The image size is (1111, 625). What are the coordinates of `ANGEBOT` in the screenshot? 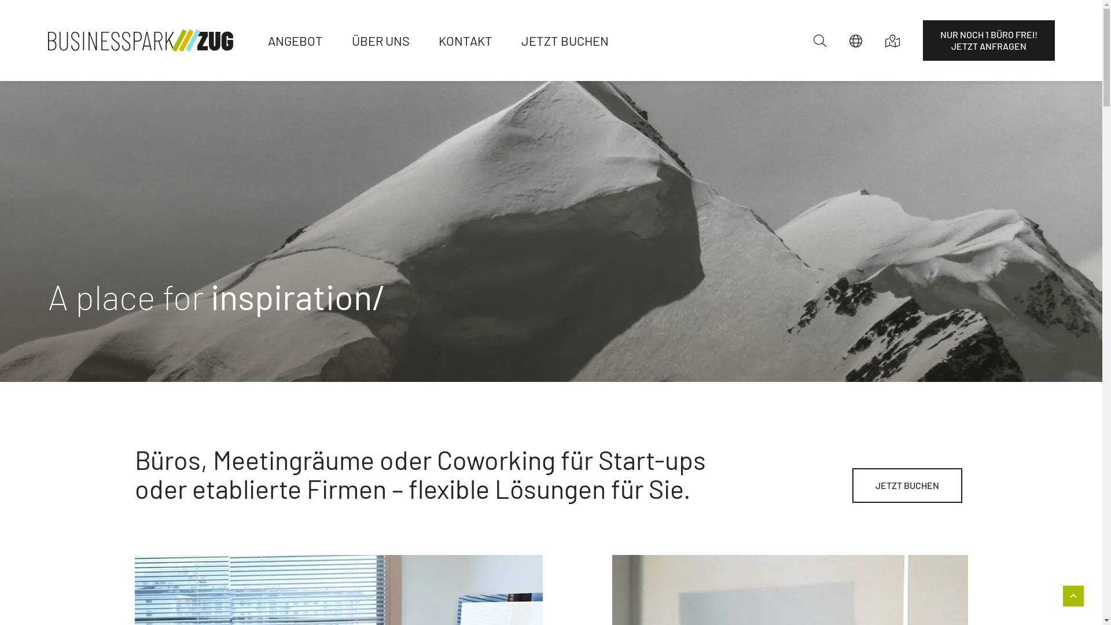 It's located at (302, 41).